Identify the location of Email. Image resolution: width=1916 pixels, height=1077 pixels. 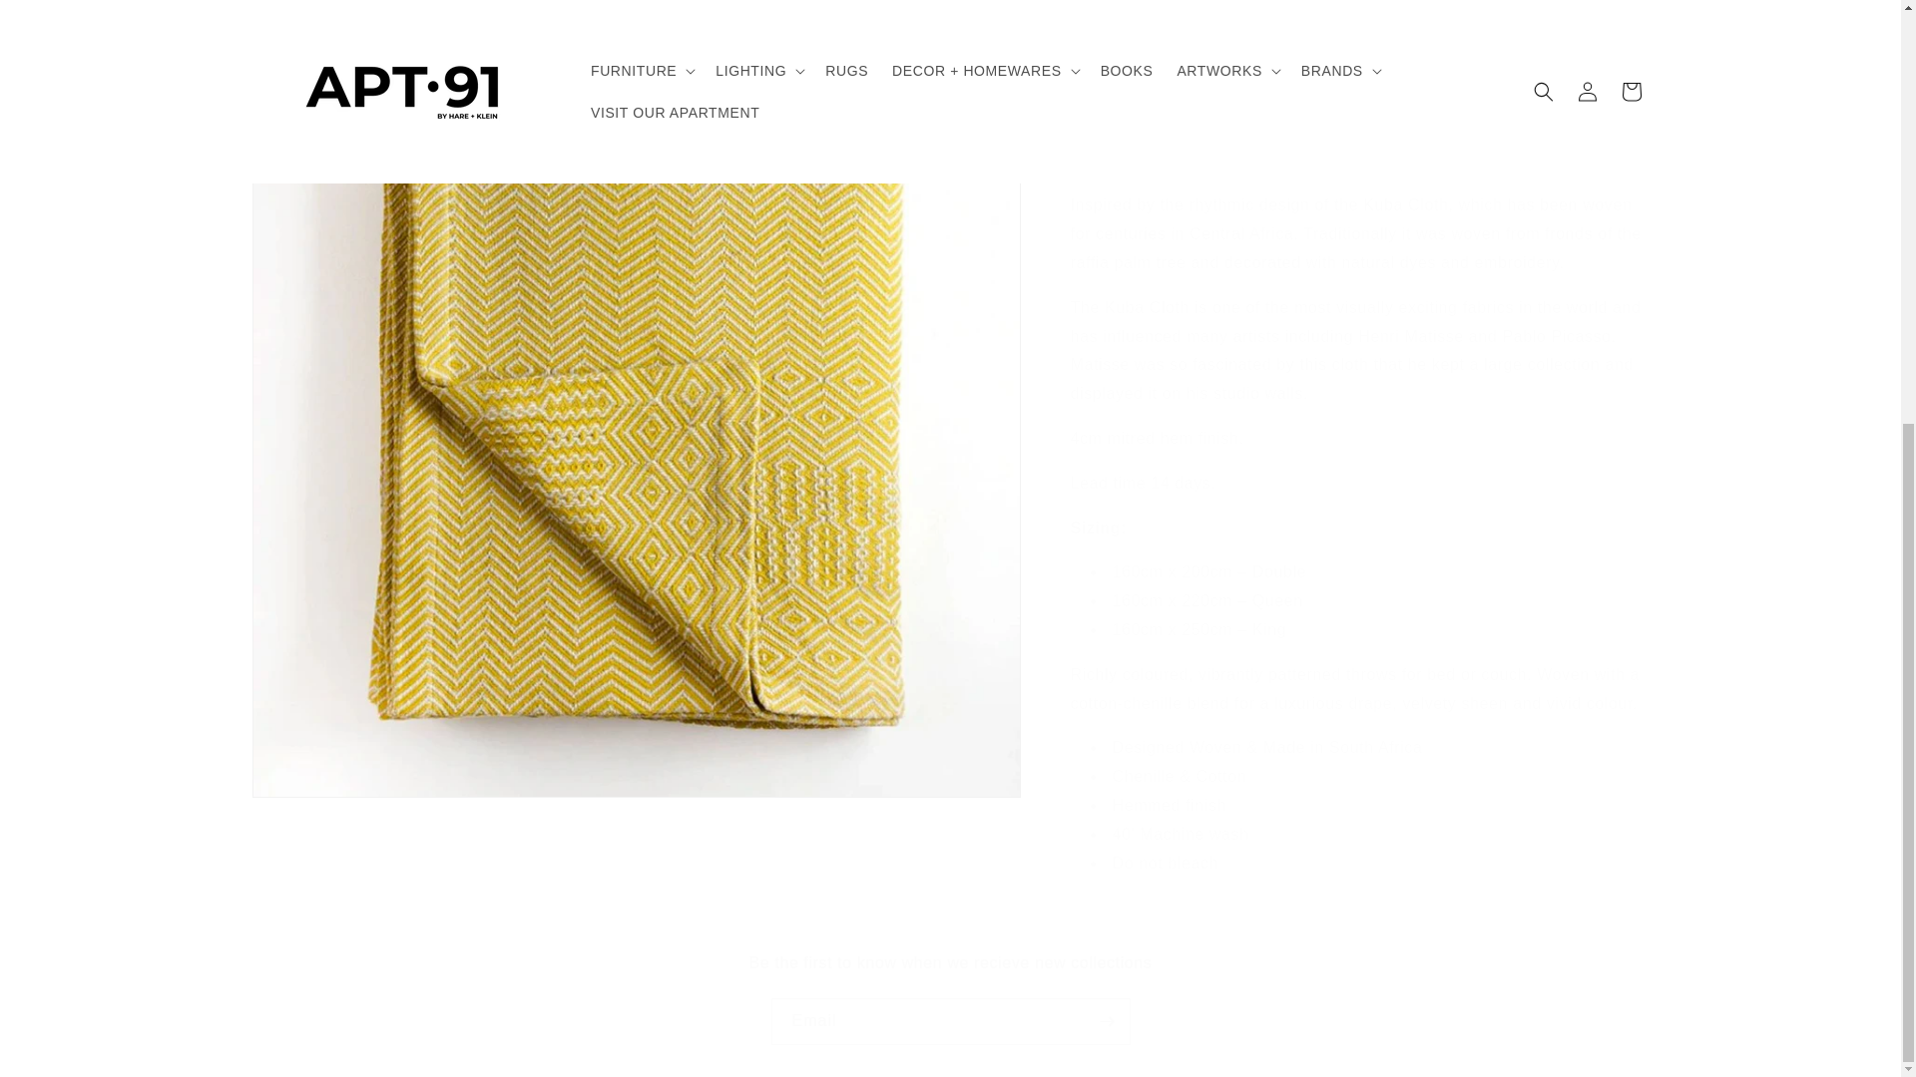
(950, 1021).